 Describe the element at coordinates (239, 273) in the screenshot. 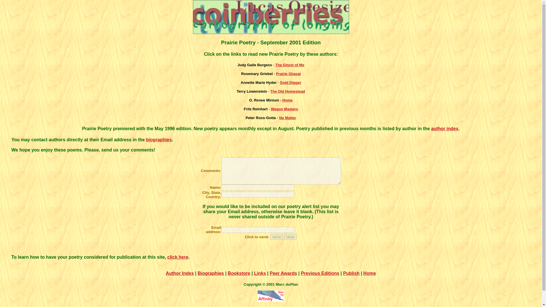

I see `Bookstore` at that location.